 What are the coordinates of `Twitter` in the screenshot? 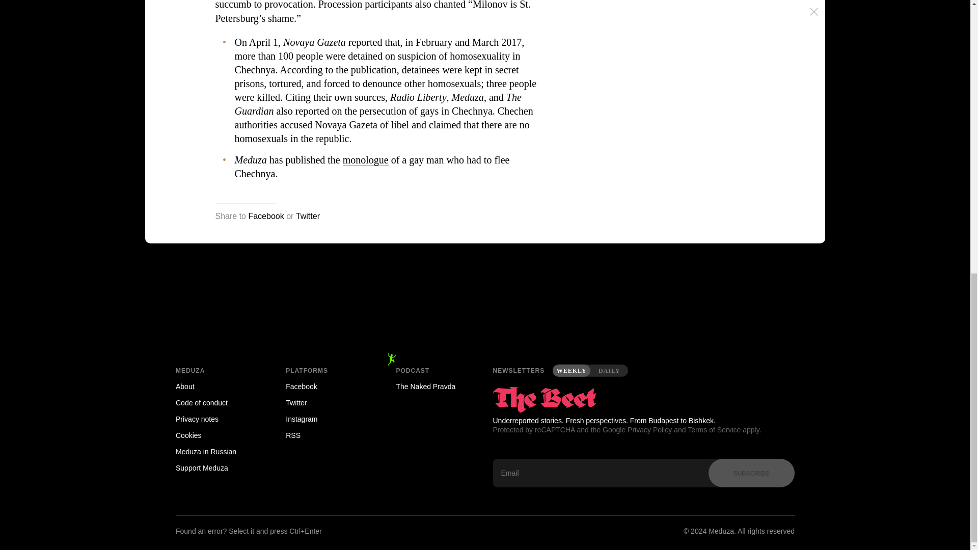 It's located at (308, 216).